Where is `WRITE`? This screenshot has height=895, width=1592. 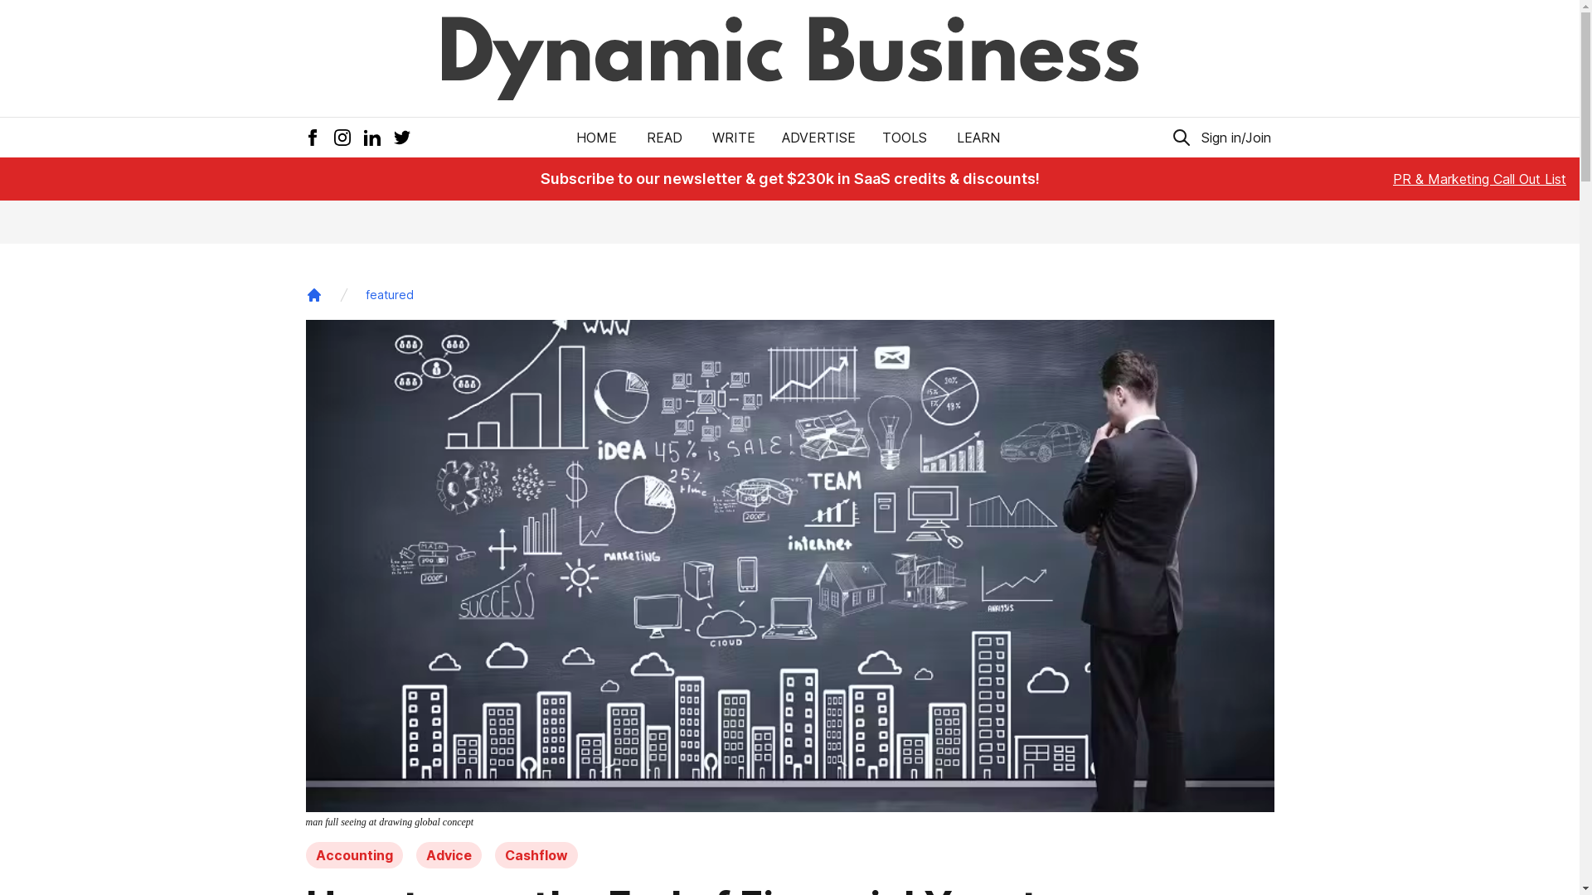
WRITE is located at coordinates (734, 138).